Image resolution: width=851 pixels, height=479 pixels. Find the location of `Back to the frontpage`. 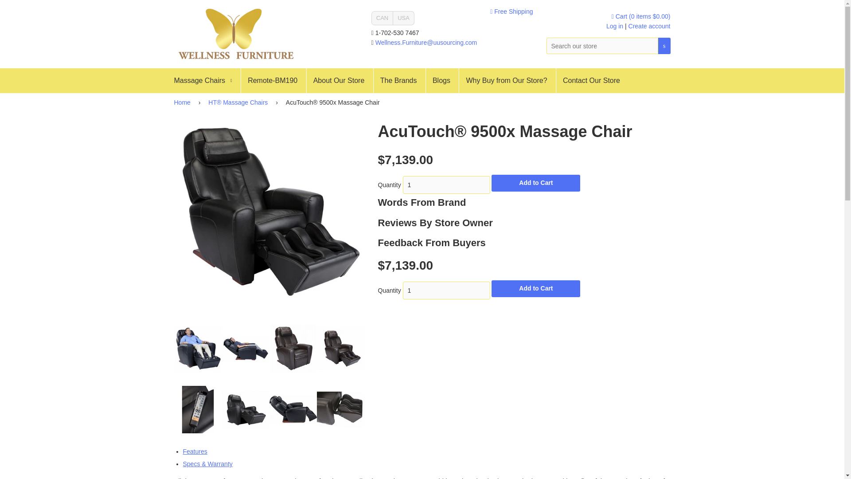

Back to the frontpage is located at coordinates (183, 102).